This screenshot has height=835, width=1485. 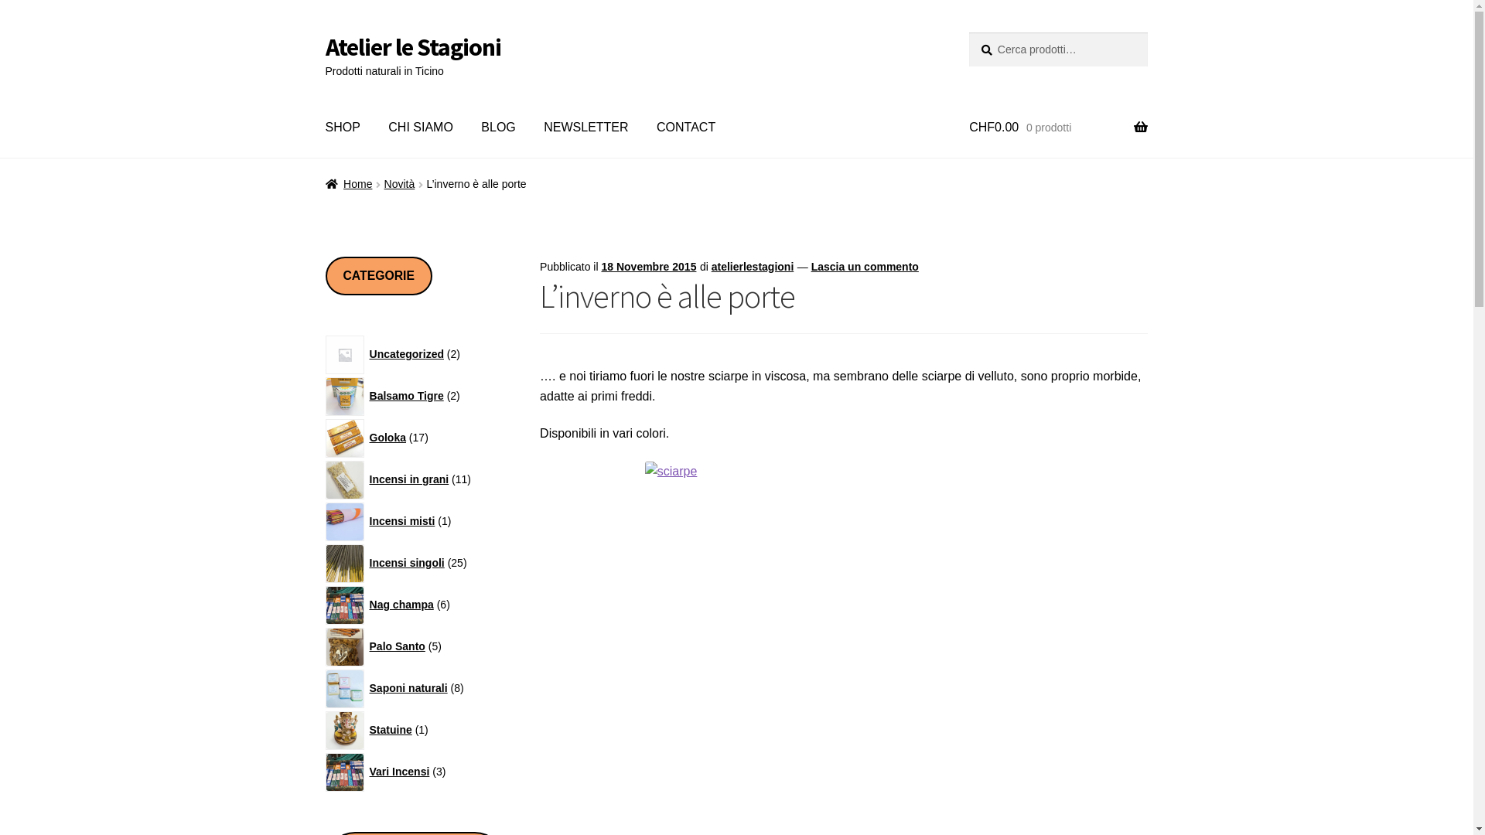 I want to click on Incensi singoli, so click(x=408, y=563).